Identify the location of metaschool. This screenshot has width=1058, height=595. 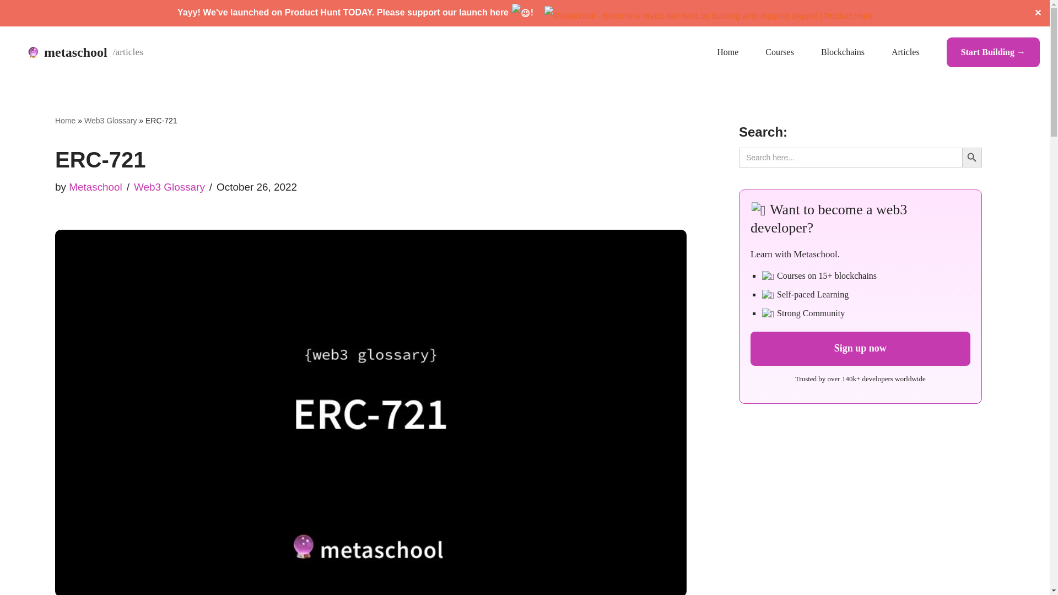
(85, 52).